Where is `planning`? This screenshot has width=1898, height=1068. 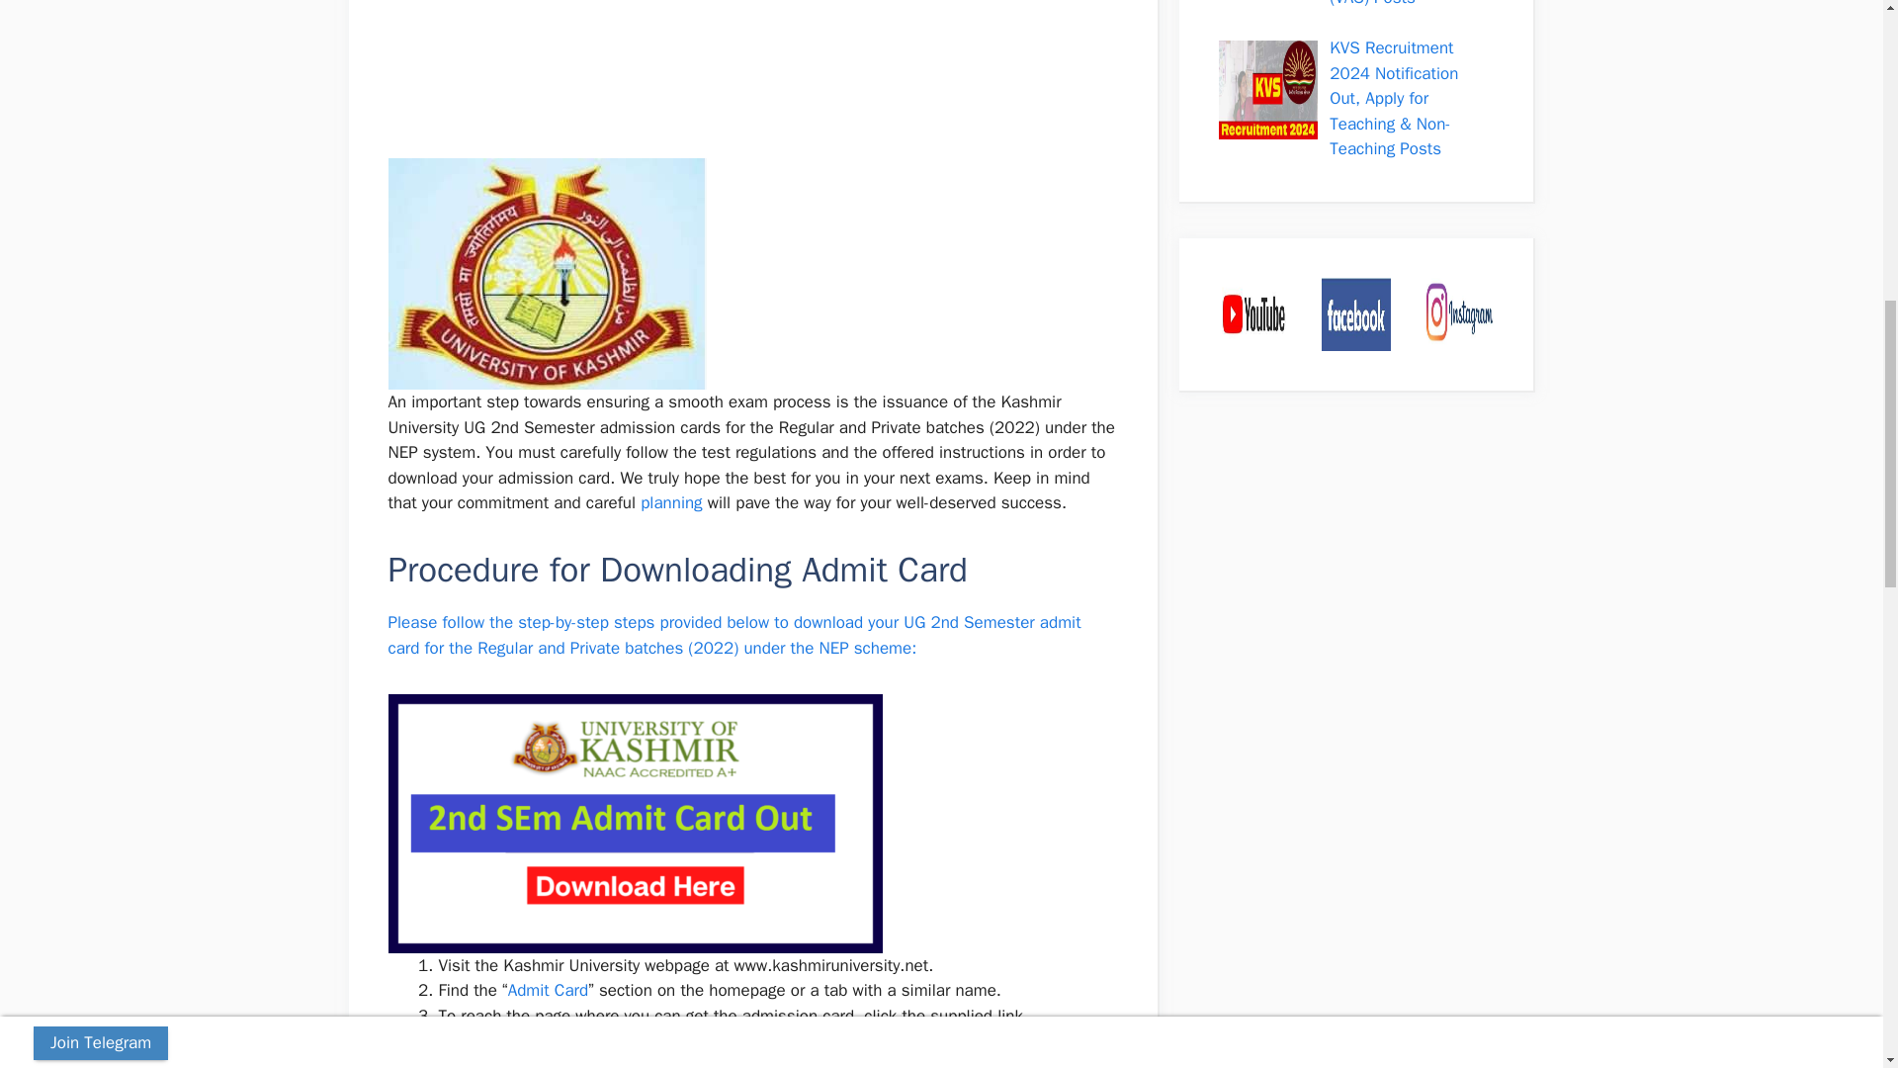 planning is located at coordinates (671, 502).